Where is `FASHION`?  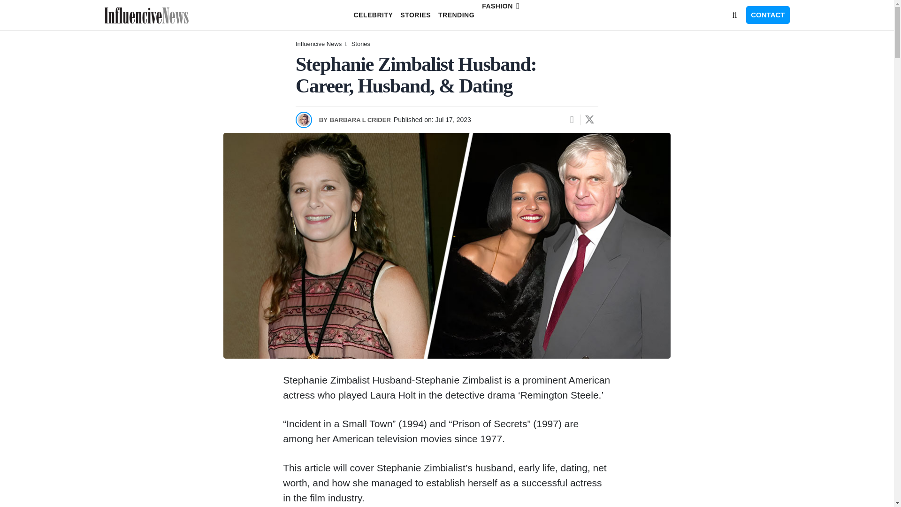 FASHION is located at coordinates (511, 11).